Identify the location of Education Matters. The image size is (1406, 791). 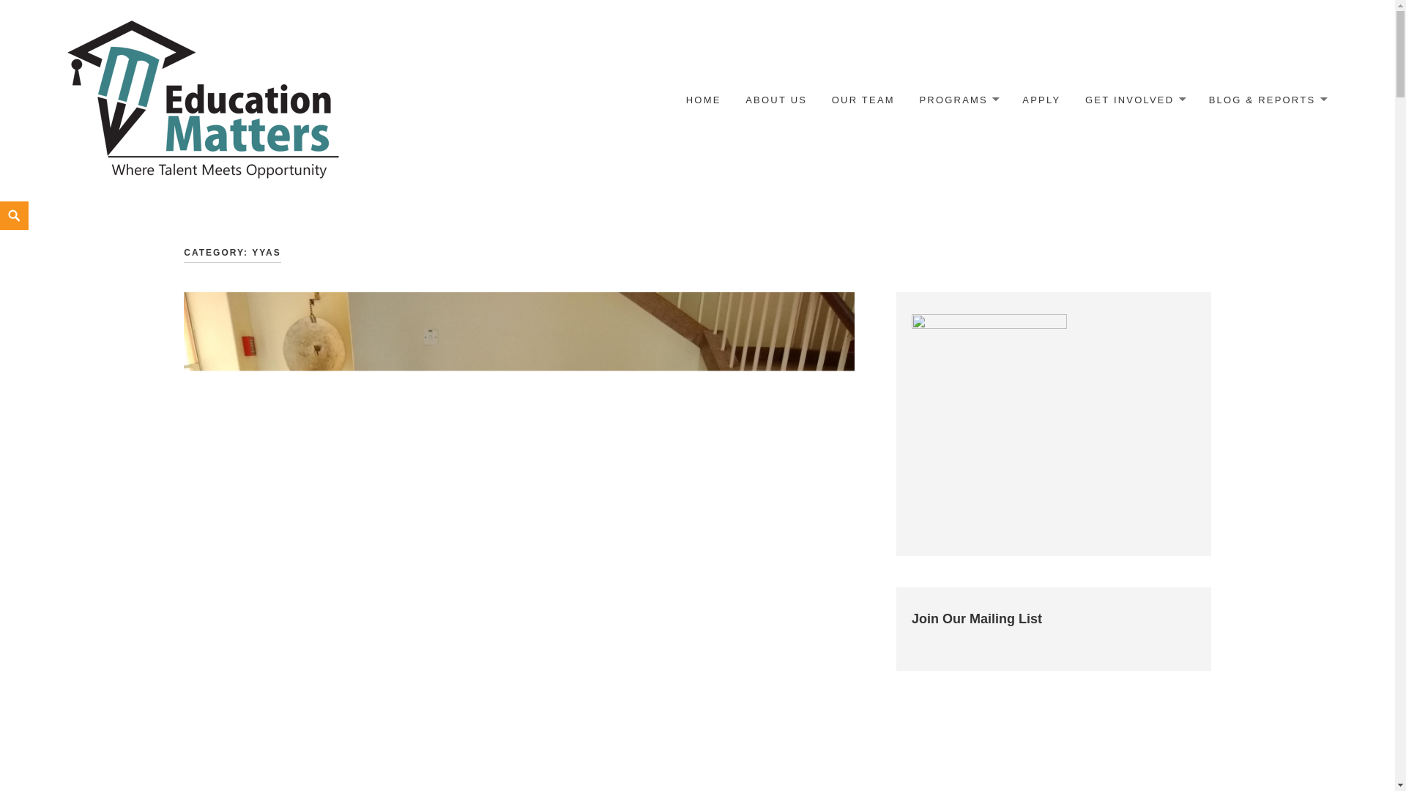
(205, 100).